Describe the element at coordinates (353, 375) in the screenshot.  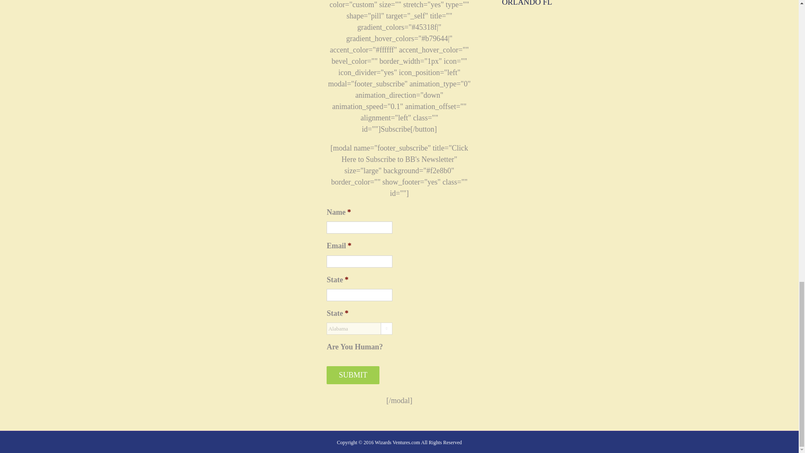
I see `Submit` at that location.